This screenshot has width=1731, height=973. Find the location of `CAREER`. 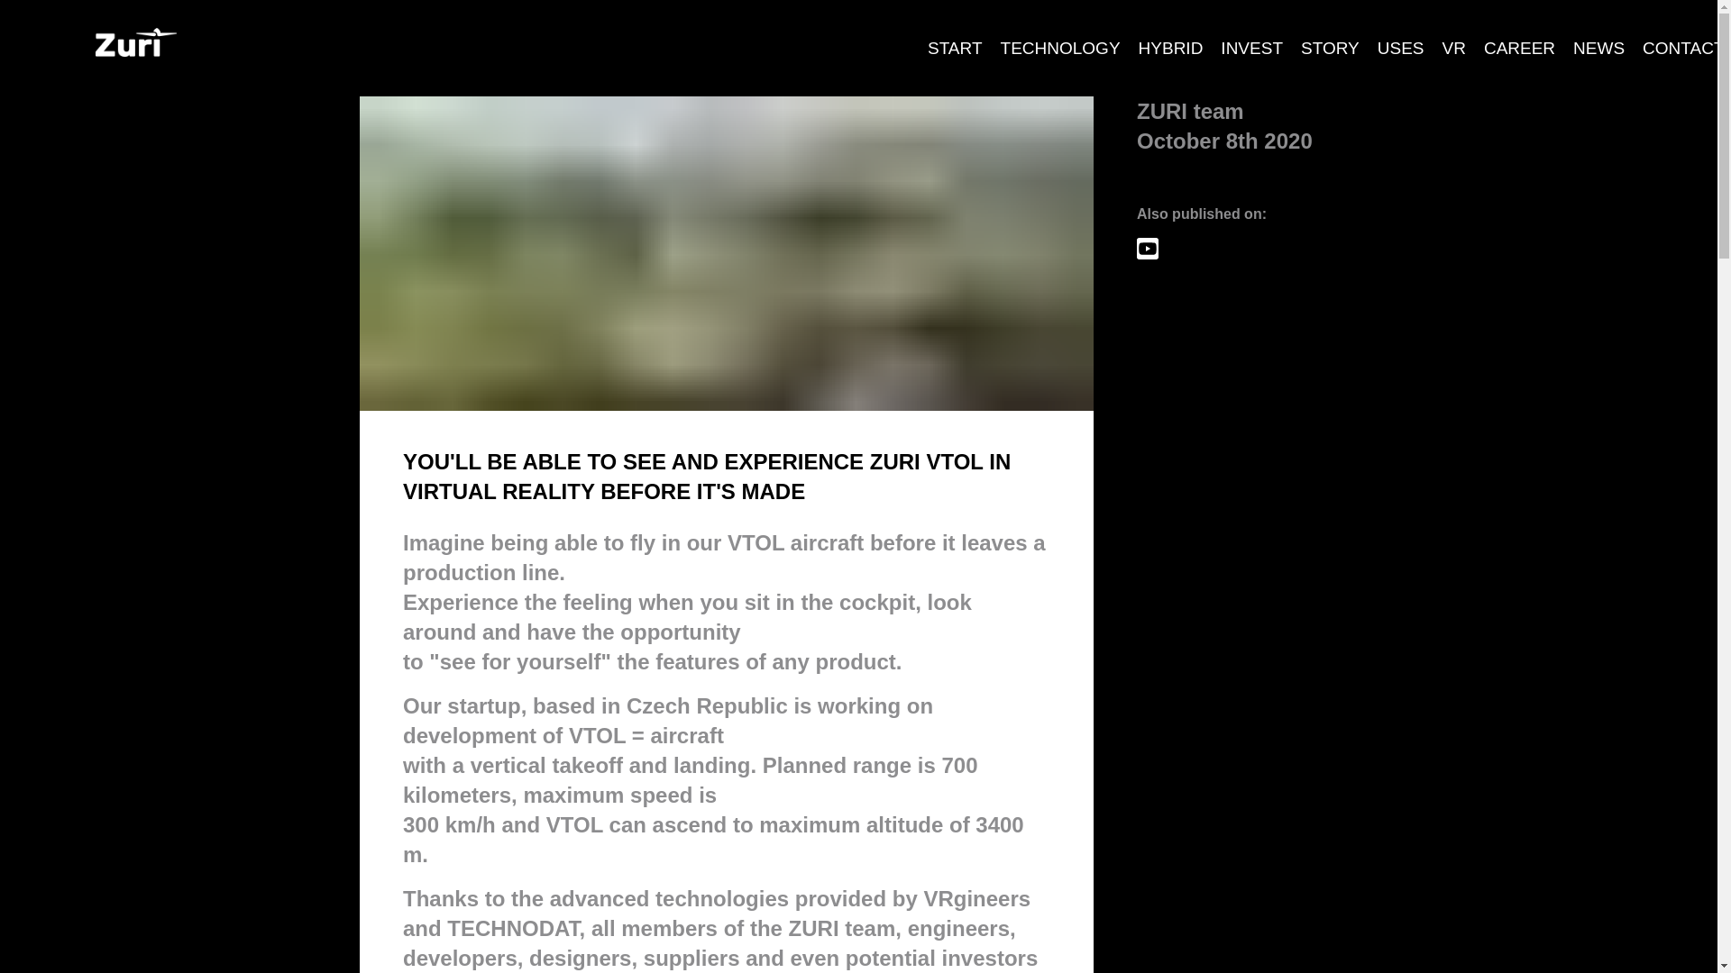

CAREER is located at coordinates (1519, 49).